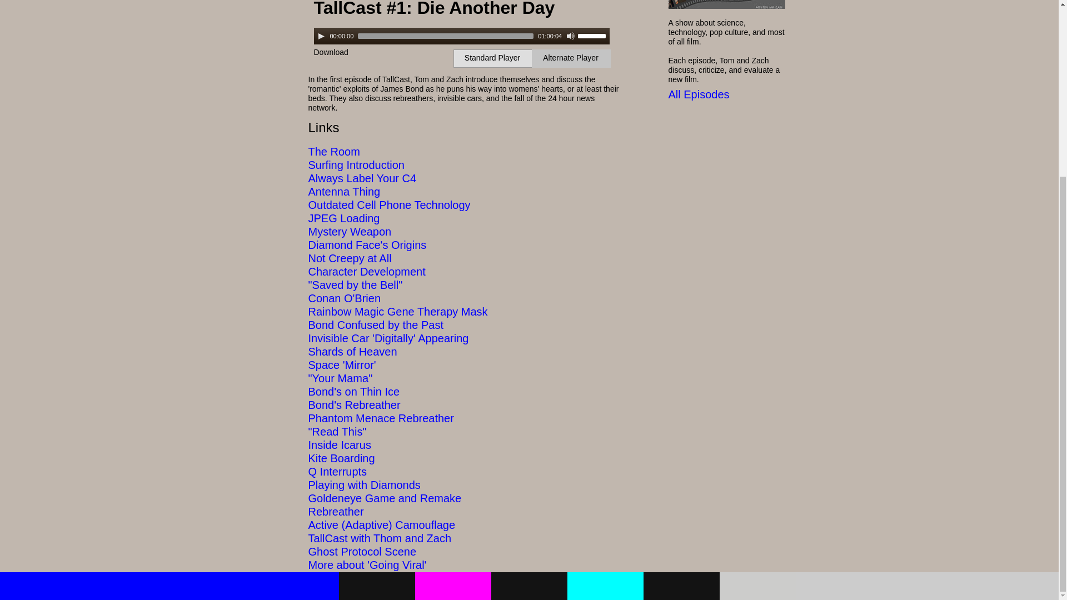 This screenshot has height=600, width=1067. I want to click on Surfing, so click(325, 164).